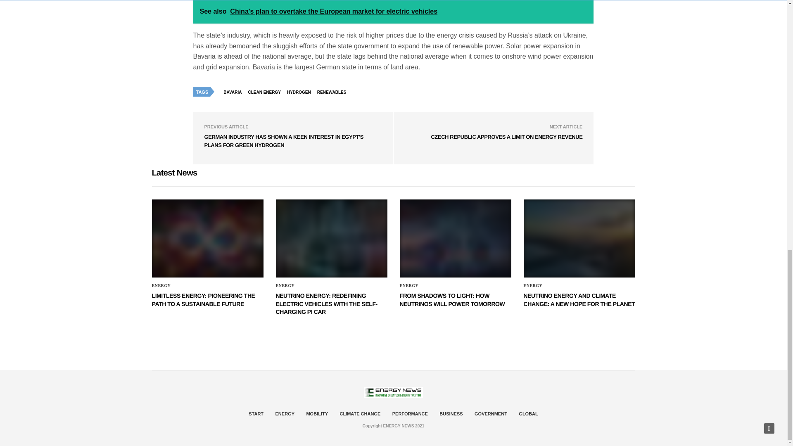 The width and height of the screenshot is (793, 446). Describe the element at coordinates (161, 285) in the screenshot. I see `ENERGY` at that location.